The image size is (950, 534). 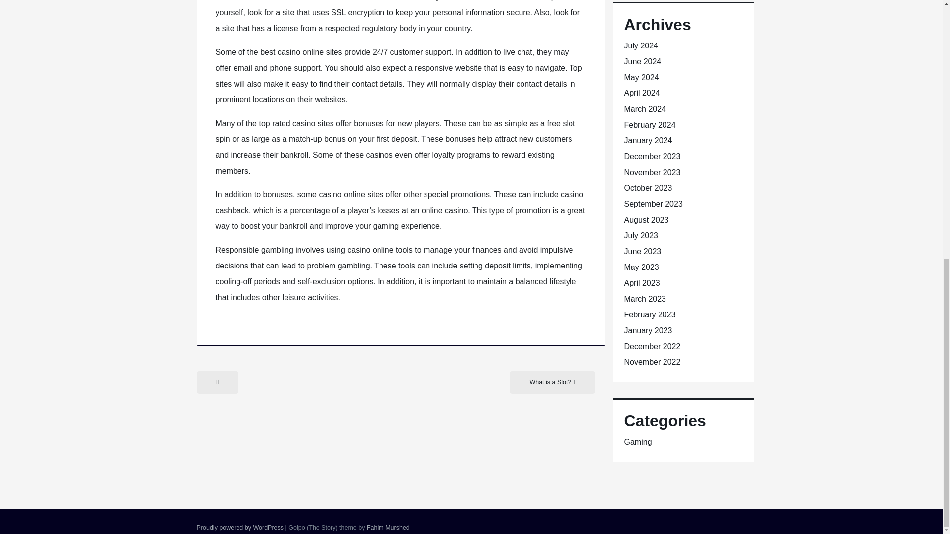 I want to click on December 2022, so click(x=652, y=346).